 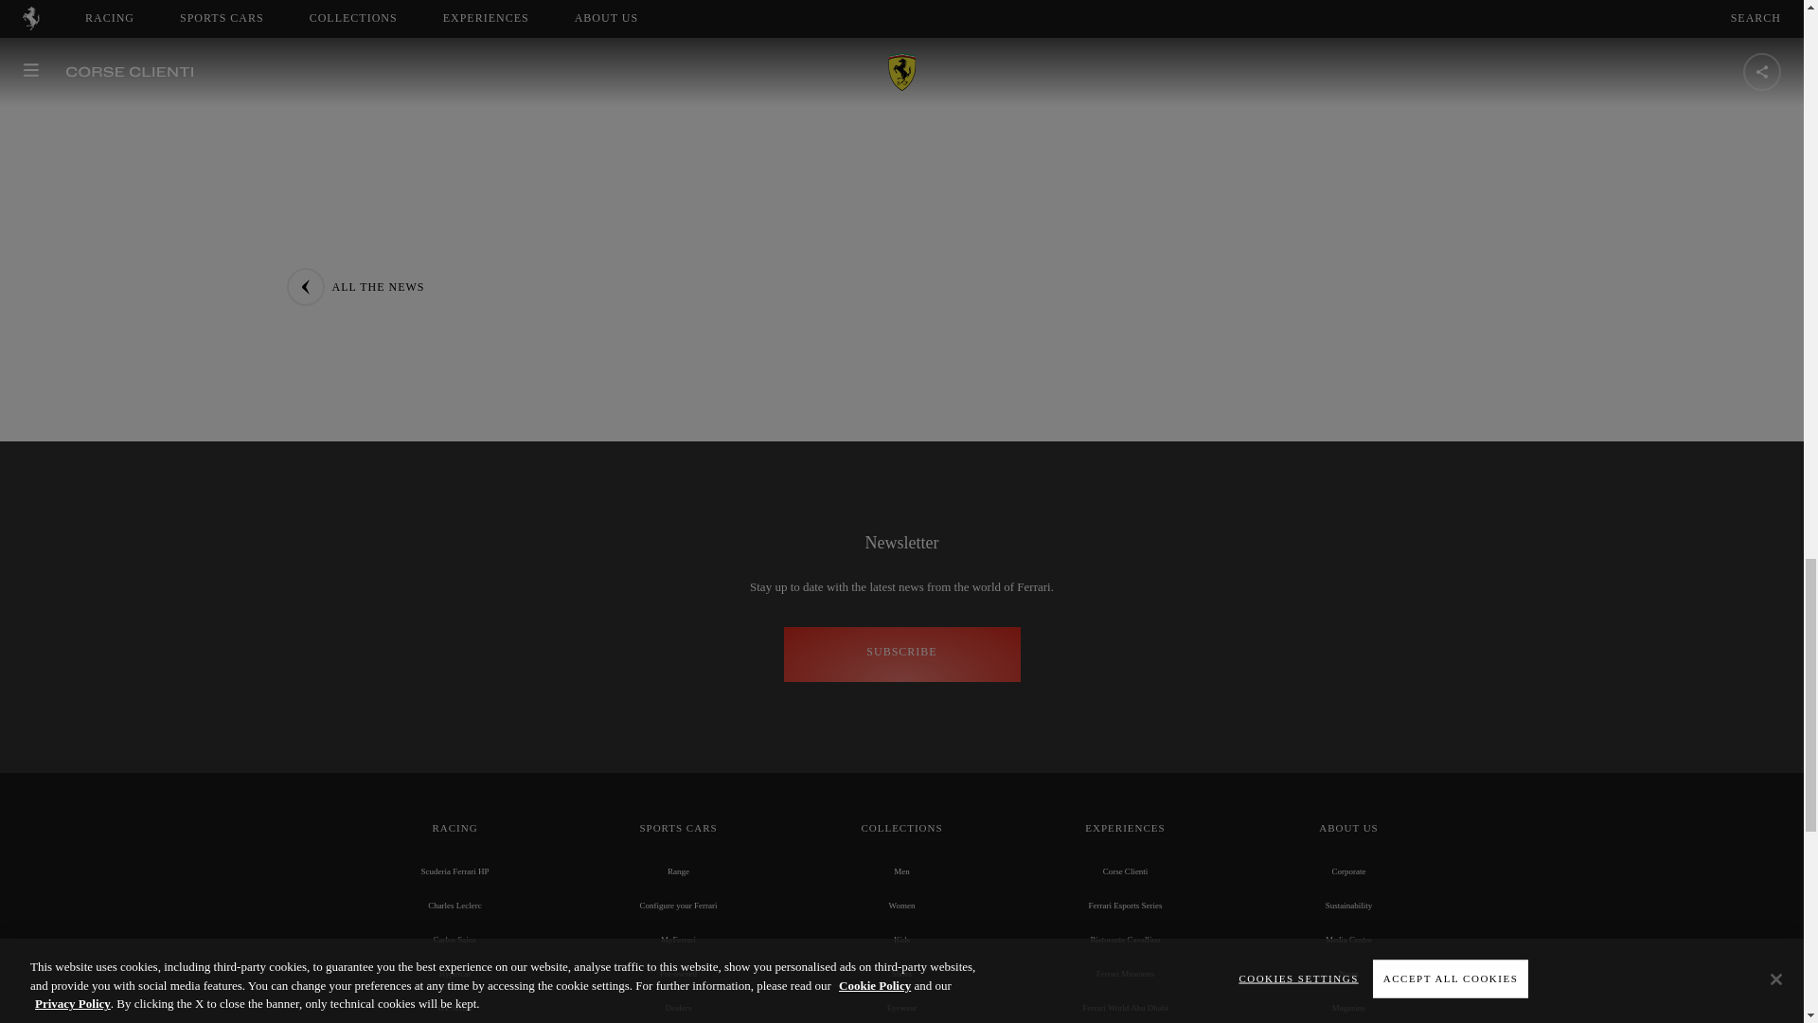 What do you see at coordinates (454, 973) in the screenshot?
I see `Hypercar` at bounding box center [454, 973].